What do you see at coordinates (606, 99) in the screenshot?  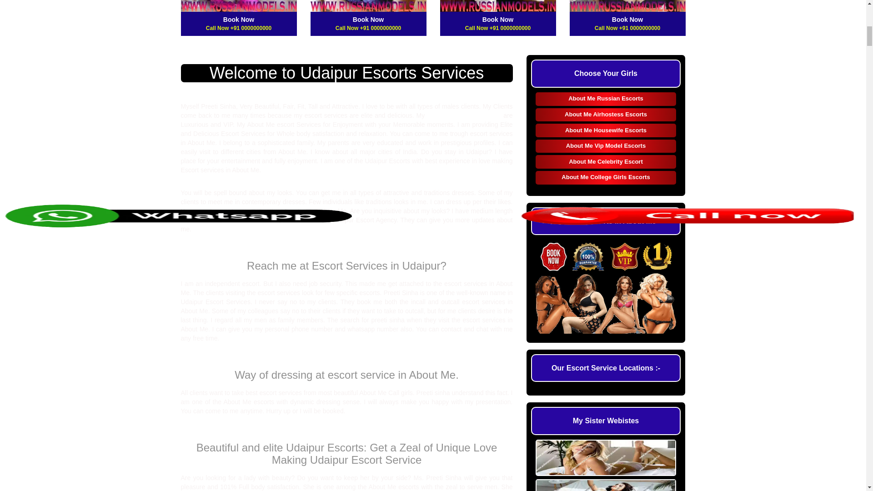 I see `About Me Russian Escorts` at bounding box center [606, 99].